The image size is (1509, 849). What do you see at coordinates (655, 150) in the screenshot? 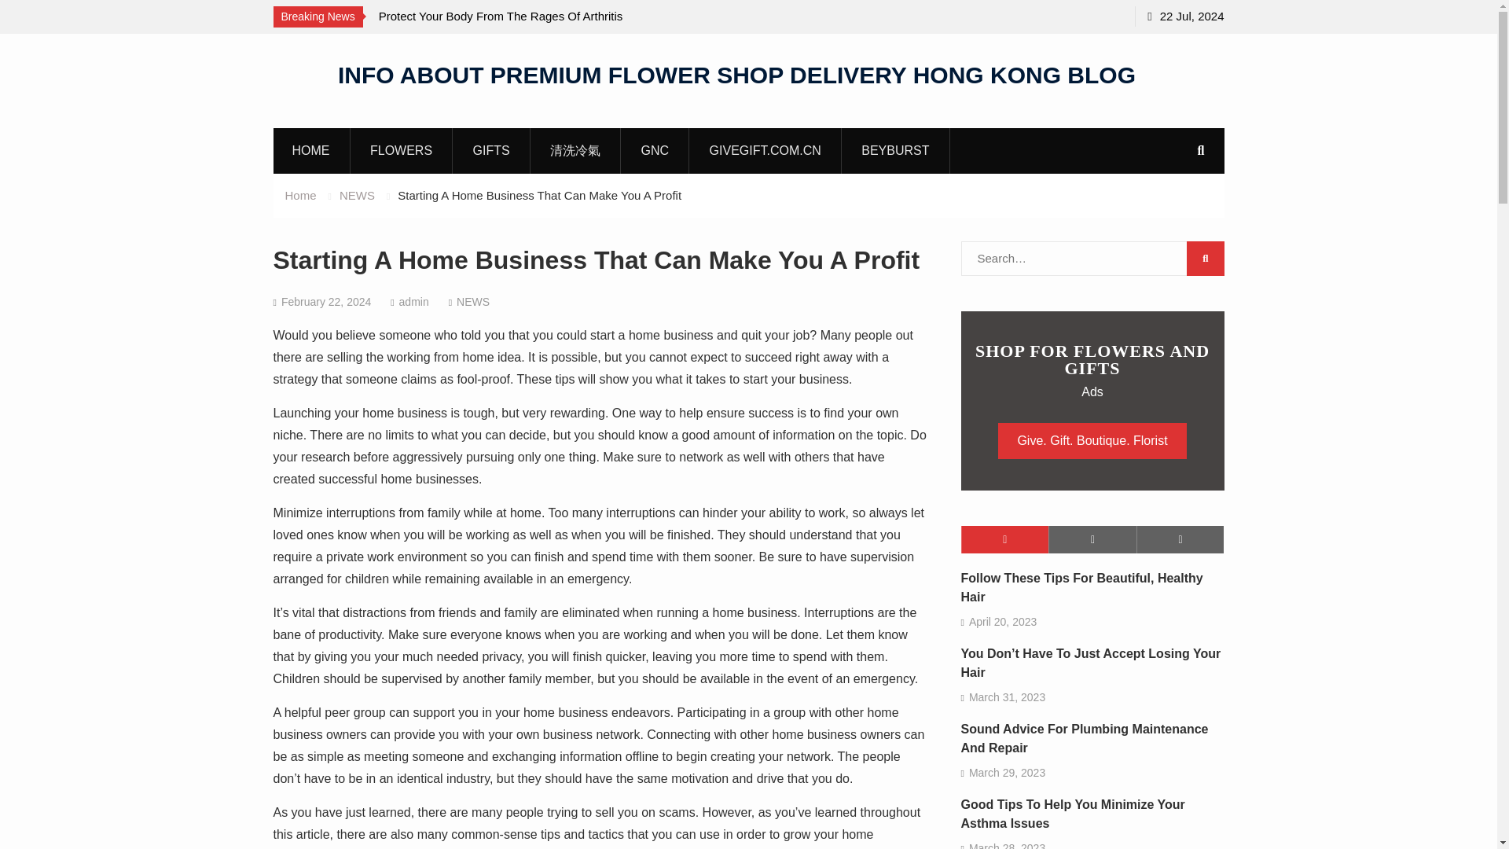
I see `GNC` at bounding box center [655, 150].